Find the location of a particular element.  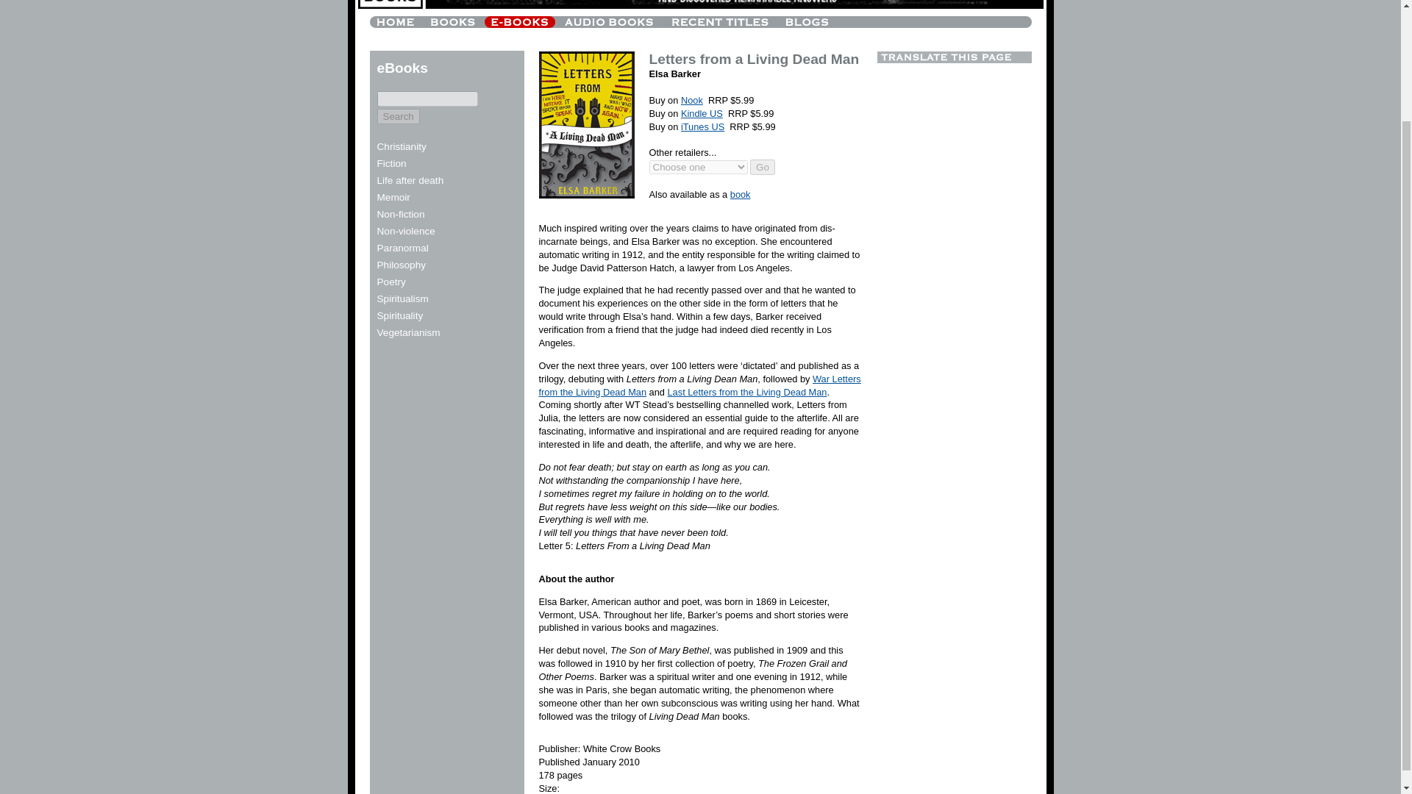

Philosophy is located at coordinates (402, 265).